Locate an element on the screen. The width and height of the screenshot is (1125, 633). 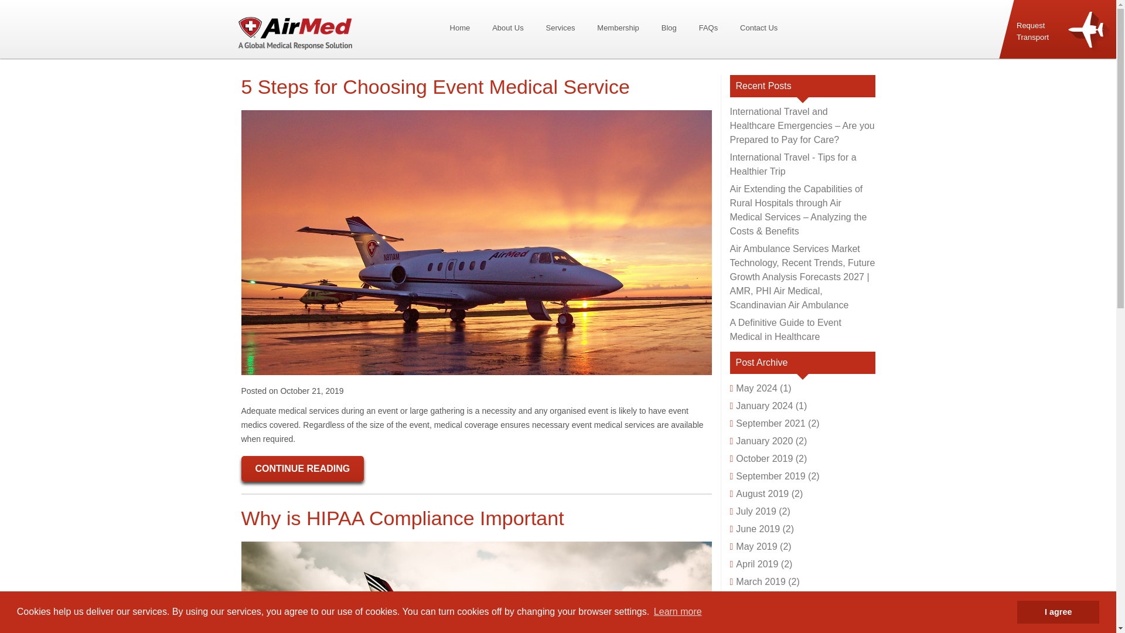
About Us is located at coordinates (507, 28).